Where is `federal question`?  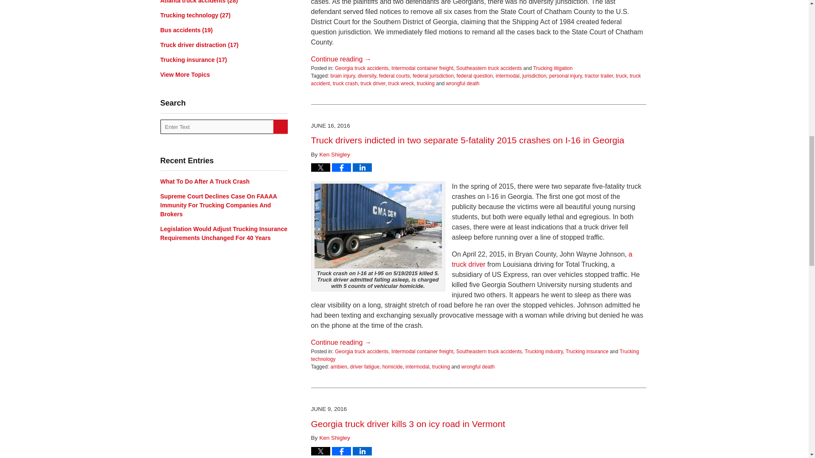
federal question is located at coordinates (475, 75).